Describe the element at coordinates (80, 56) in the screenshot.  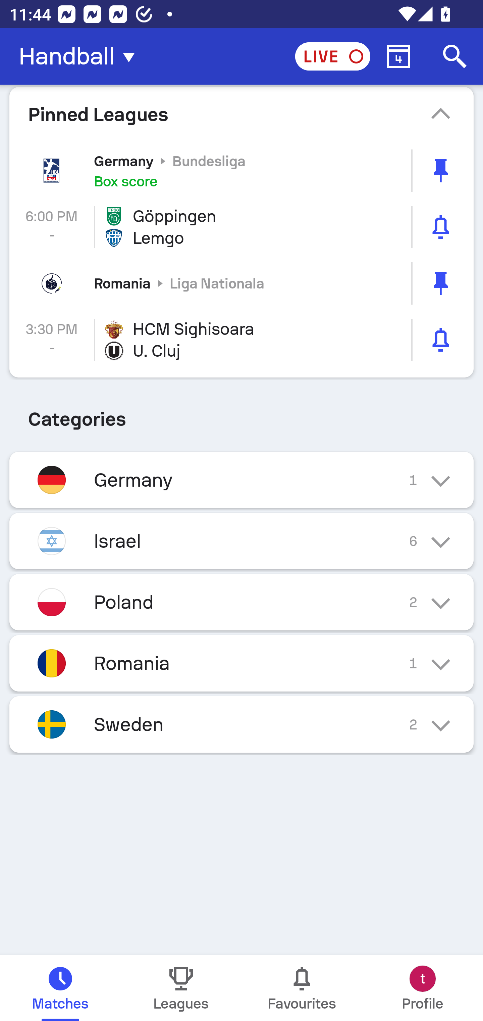
I see `Handball` at that location.